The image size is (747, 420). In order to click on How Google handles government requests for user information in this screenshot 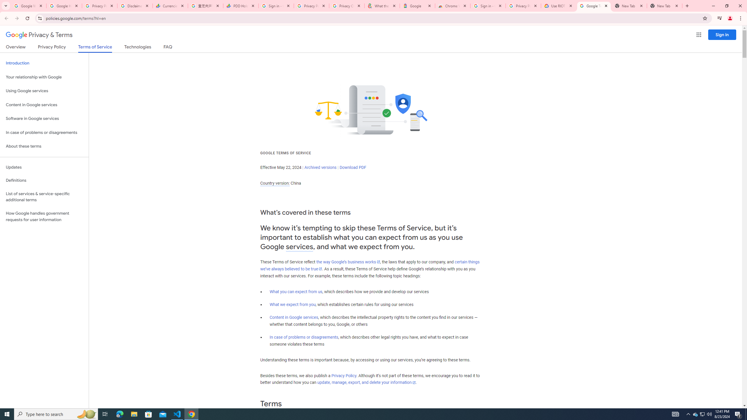, I will do `click(44, 216)`.